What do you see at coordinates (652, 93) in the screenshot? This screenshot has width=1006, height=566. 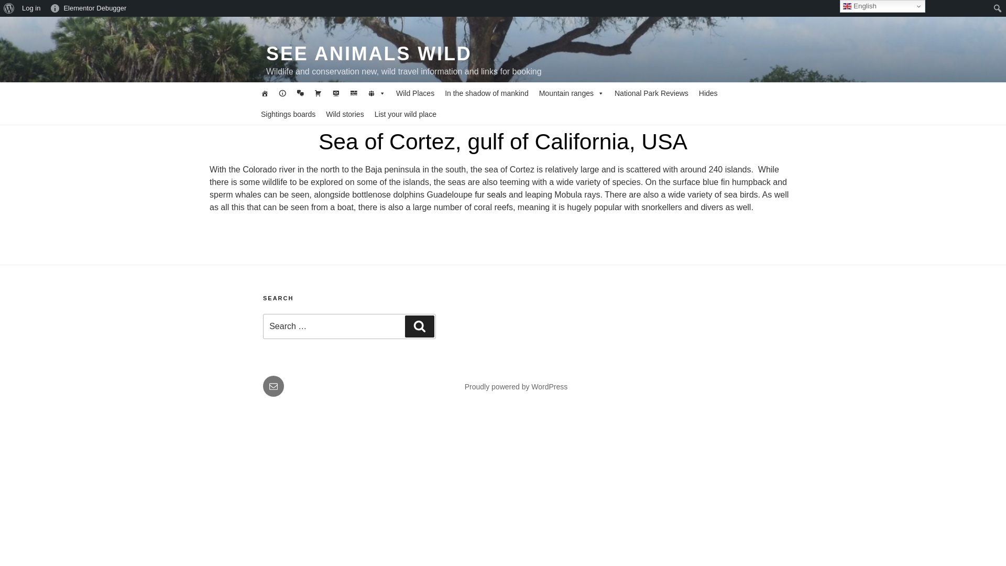 I see `National Park Reviews` at bounding box center [652, 93].